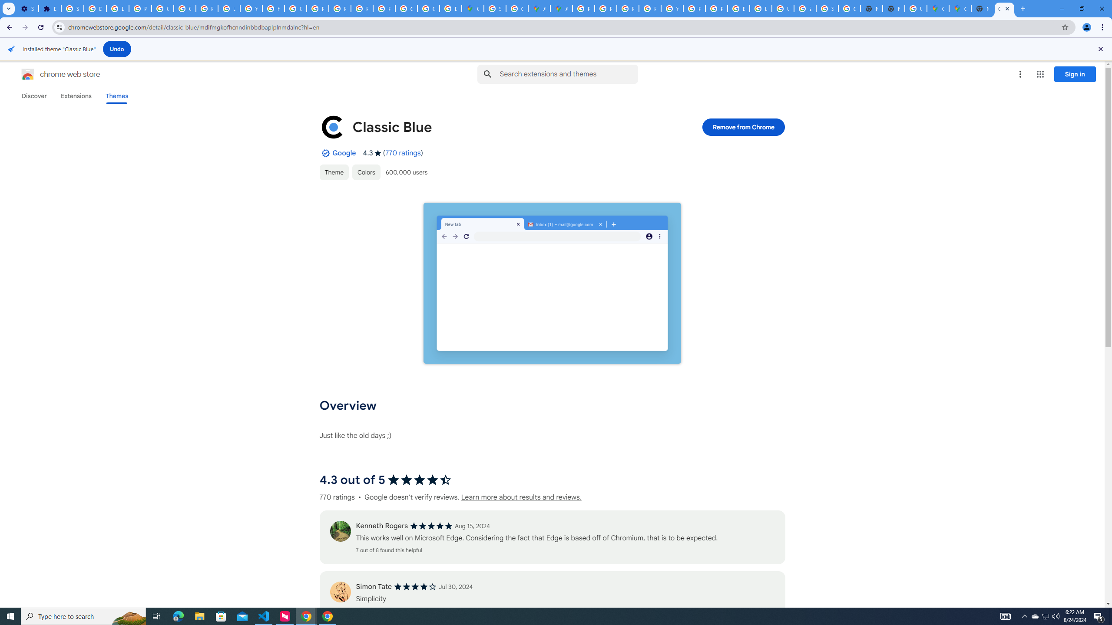 This screenshot has height=625, width=1112. What do you see at coordinates (73, 9) in the screenshot?
I see `Sign in - Google Accounts` at bounding box center [73, 9].